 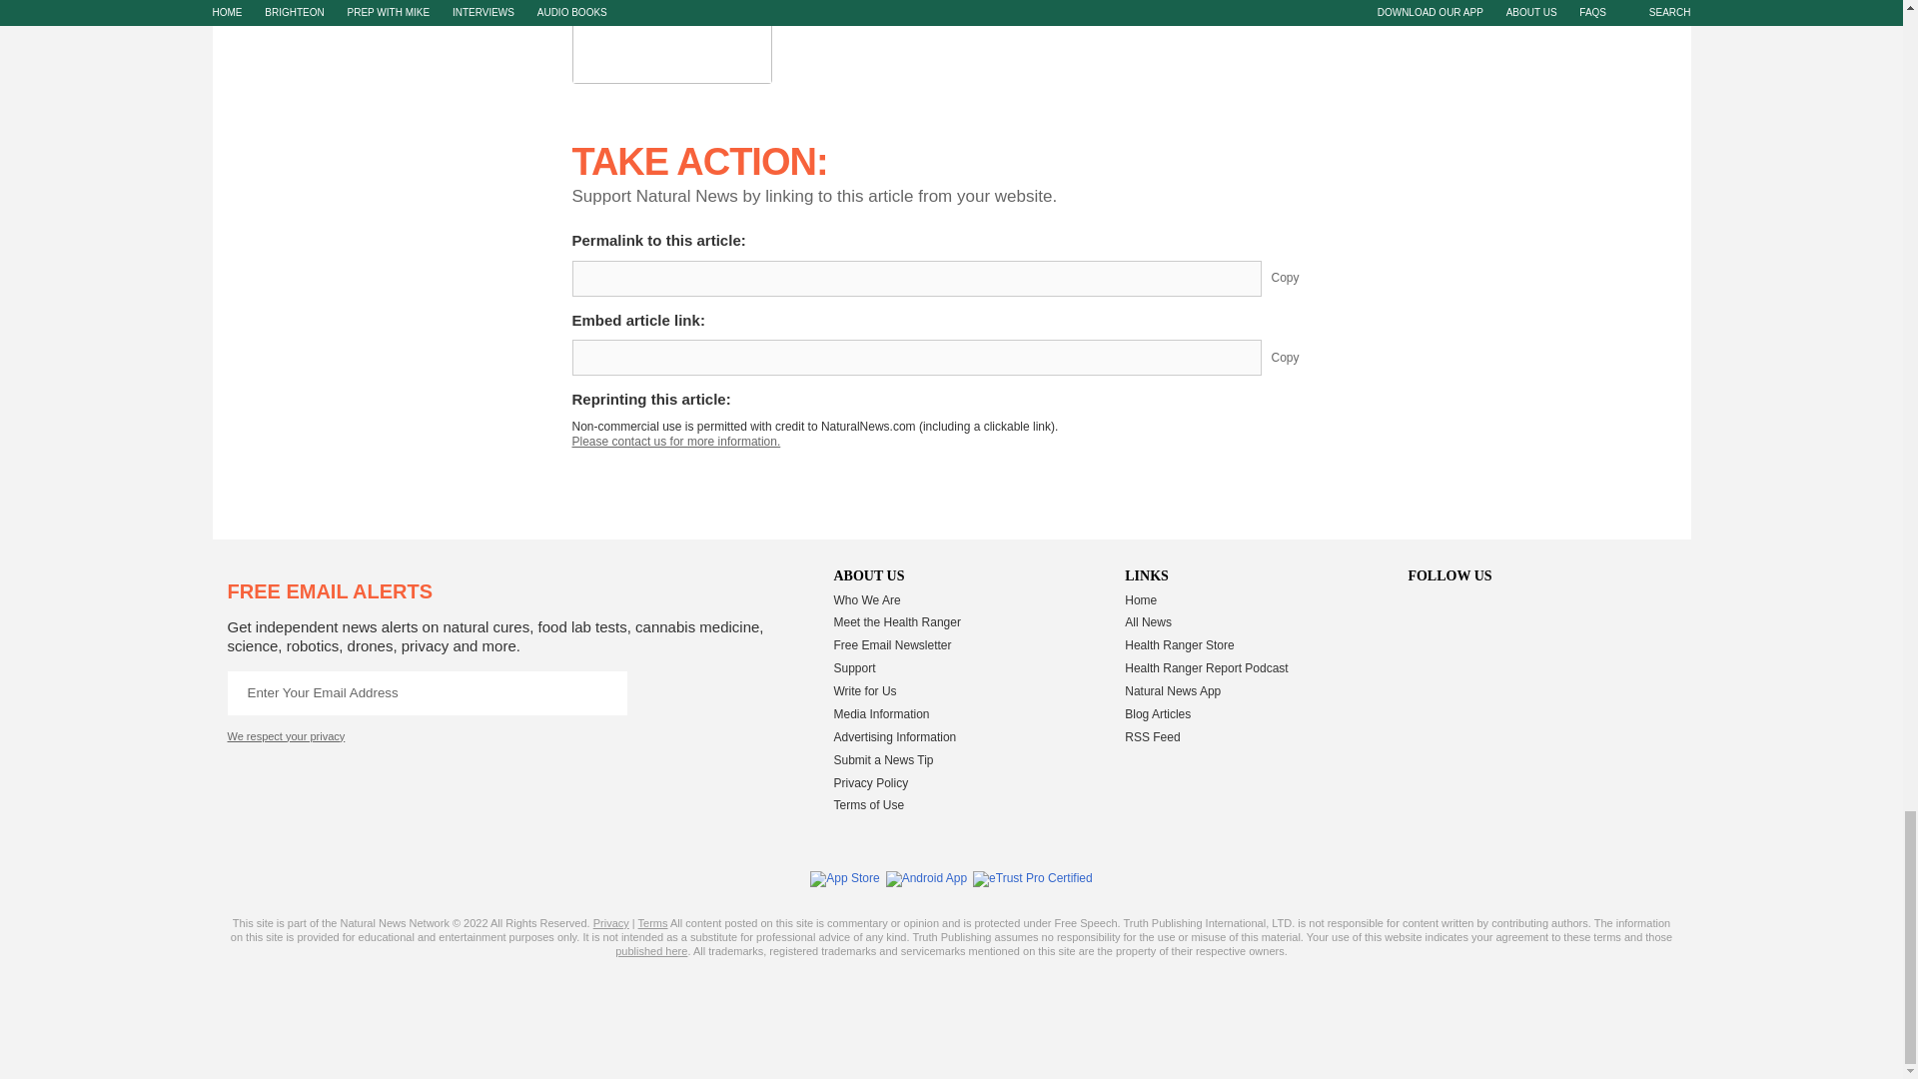 What do you see at coordinates (604, 693) in the screenshot?
I see `Continue` at bounding box center [604, 693].